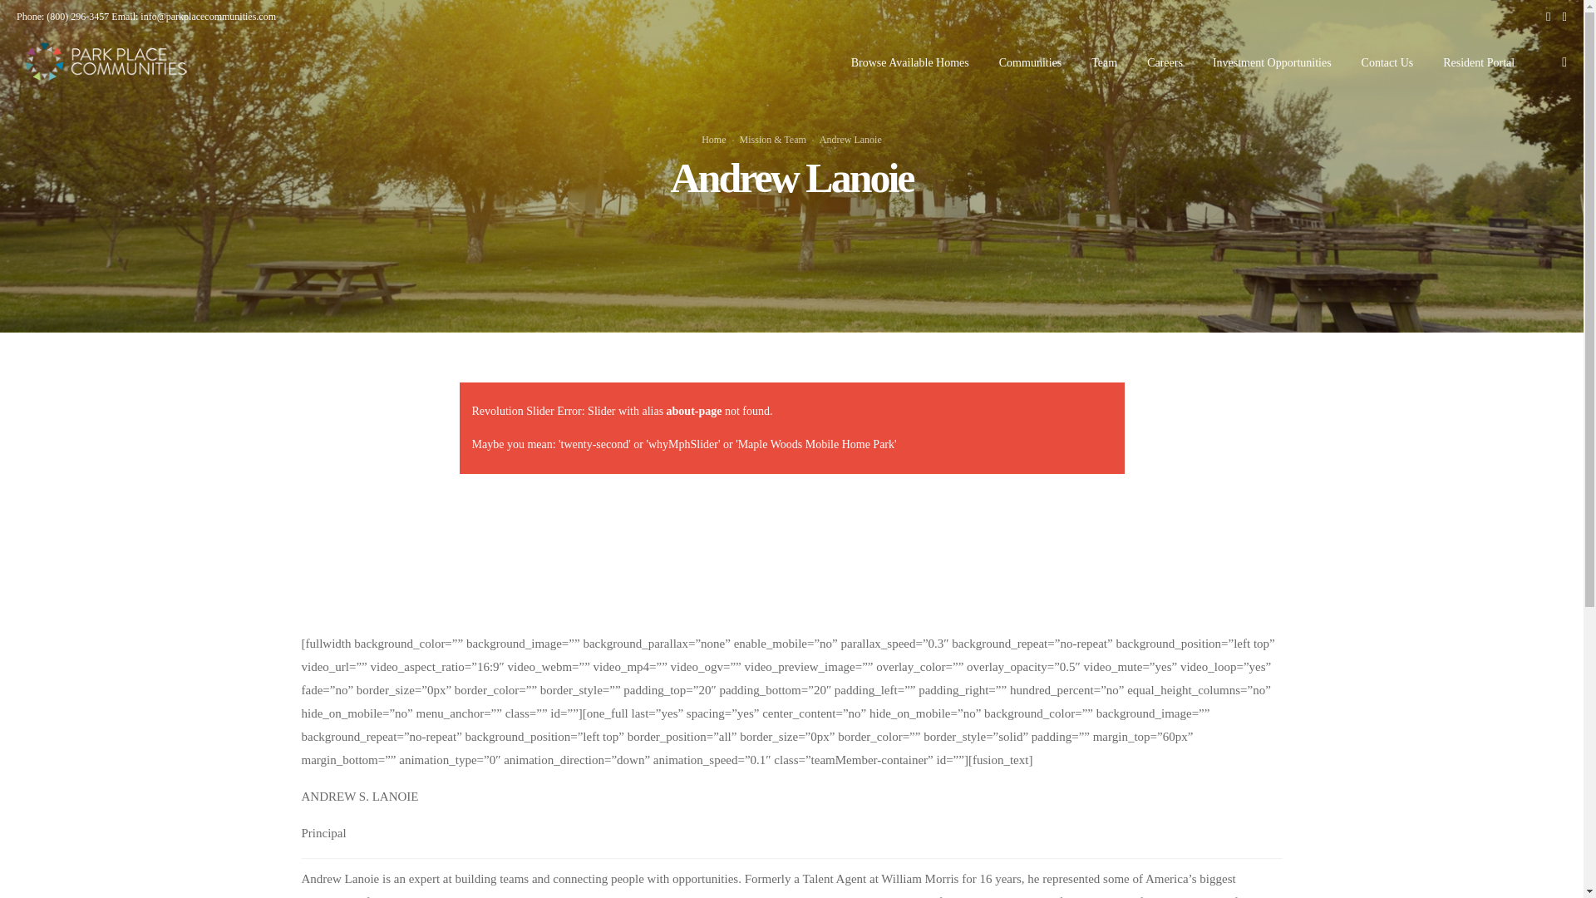  What do you see at coordinates (1387, 63) in the screenshot?
I see `Contact Us` at bounding box center [1387, 63].